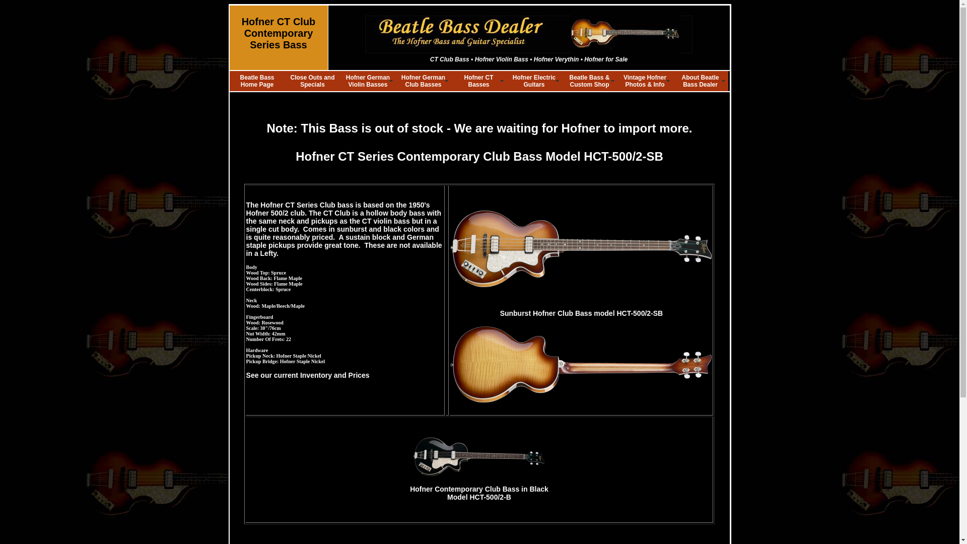 Image resolution: width=967 pixels, height=544 pixels. What do you see at coordinates (700, 81) in the screenshot?
I see `About Beatle Bass Dealer` at bounding box center [700, 81].